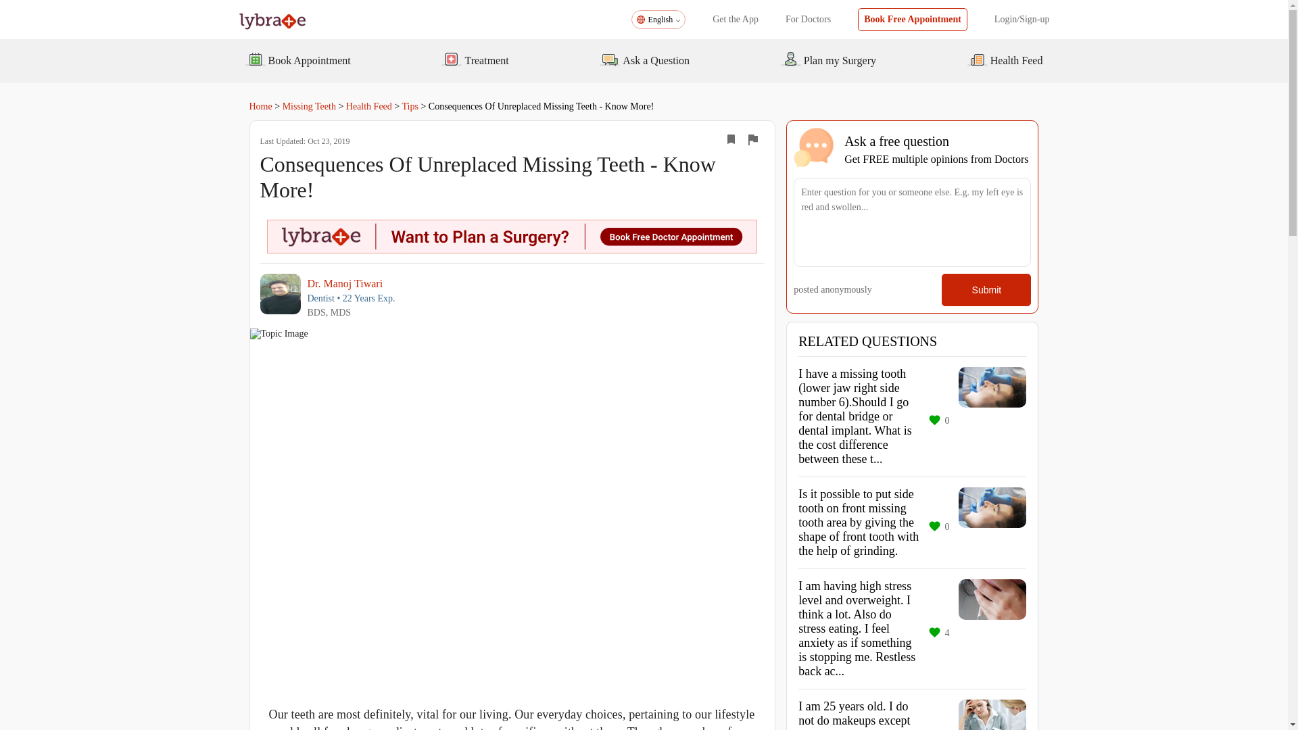 The height and width of the screenshot is (730, 1298). I want to click on Missing Teeth, so click(310, 107).